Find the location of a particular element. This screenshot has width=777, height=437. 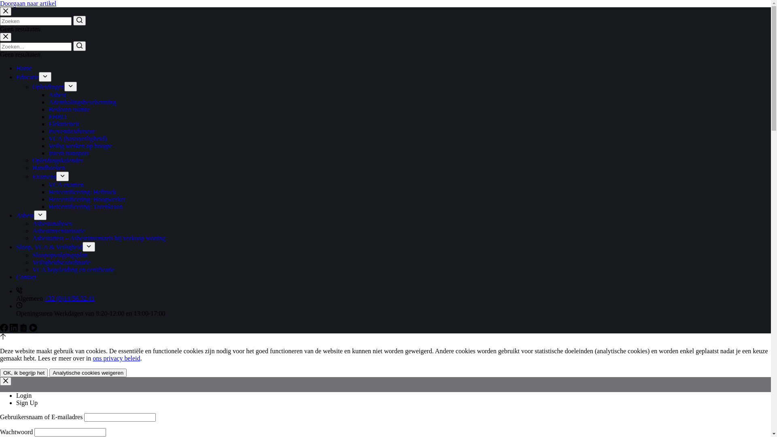

Analytische cookies weigeren is located at coordinates (88, 373).